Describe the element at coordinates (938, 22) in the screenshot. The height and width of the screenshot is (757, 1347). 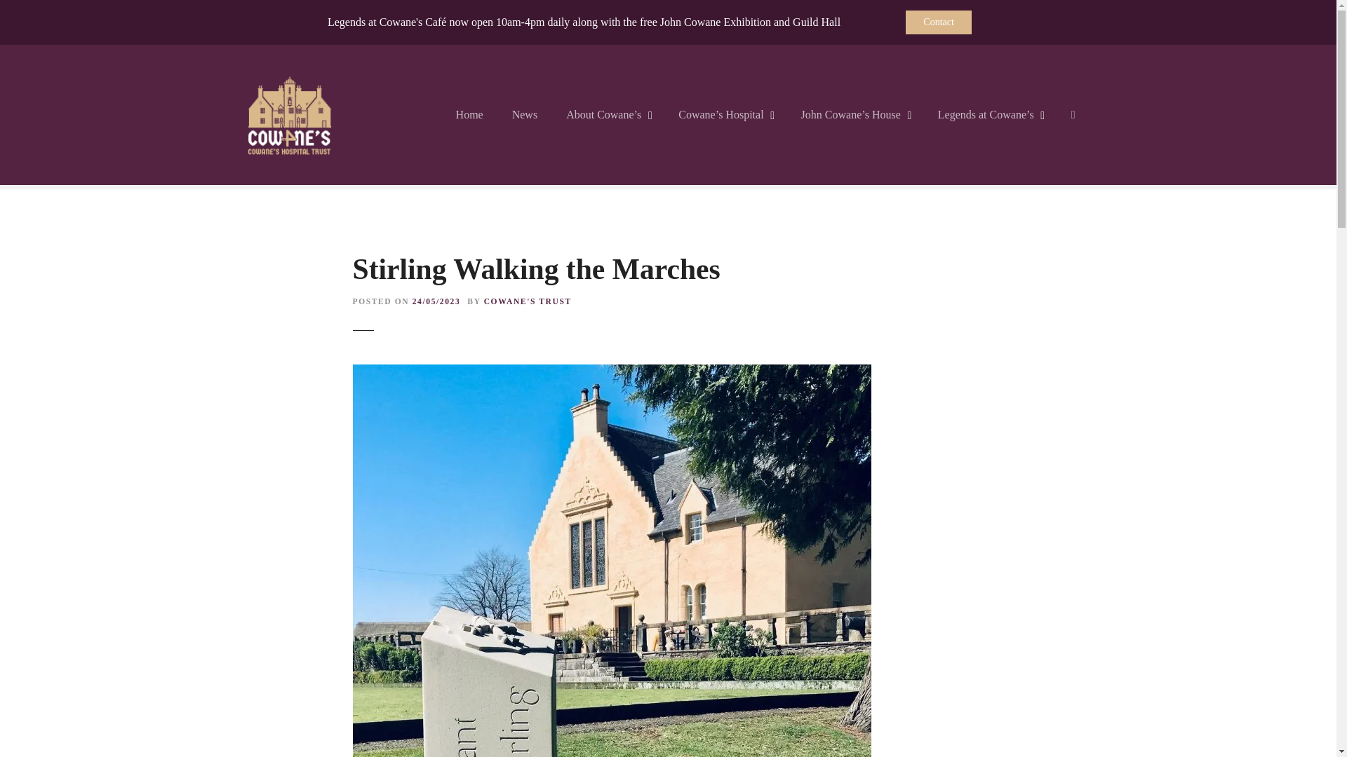
I see `Contact` at that location.